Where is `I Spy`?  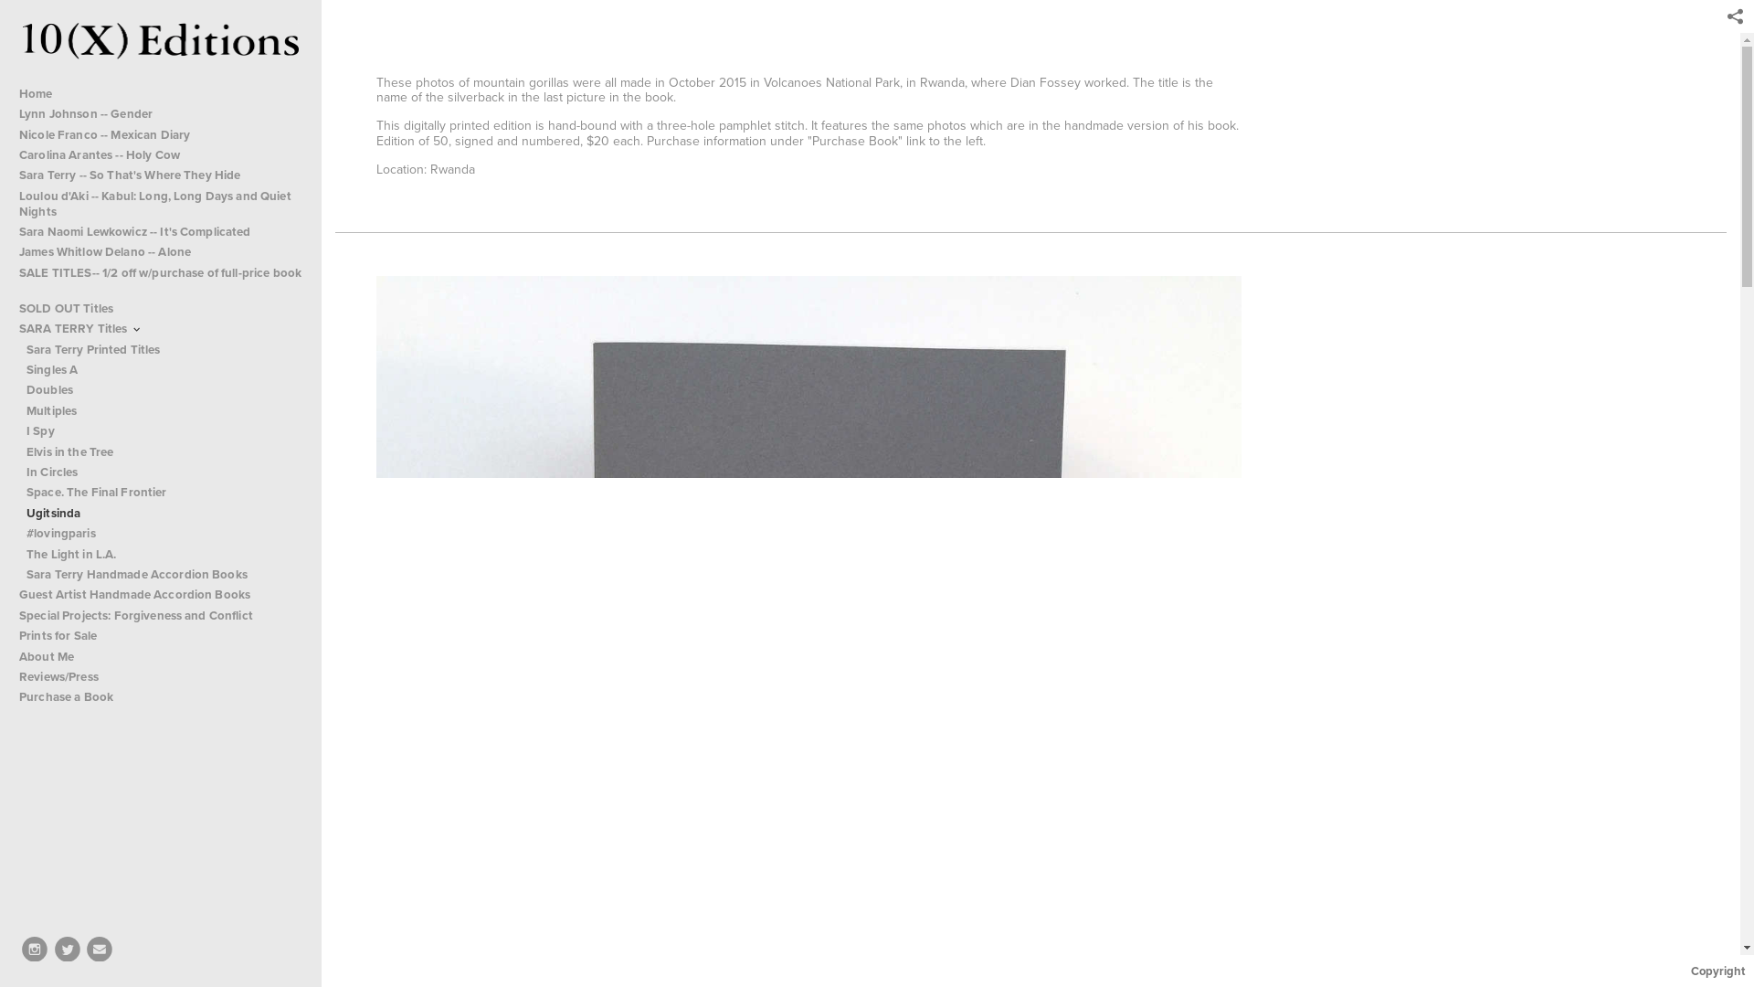 I Spy is located at coordinates (164, 431).